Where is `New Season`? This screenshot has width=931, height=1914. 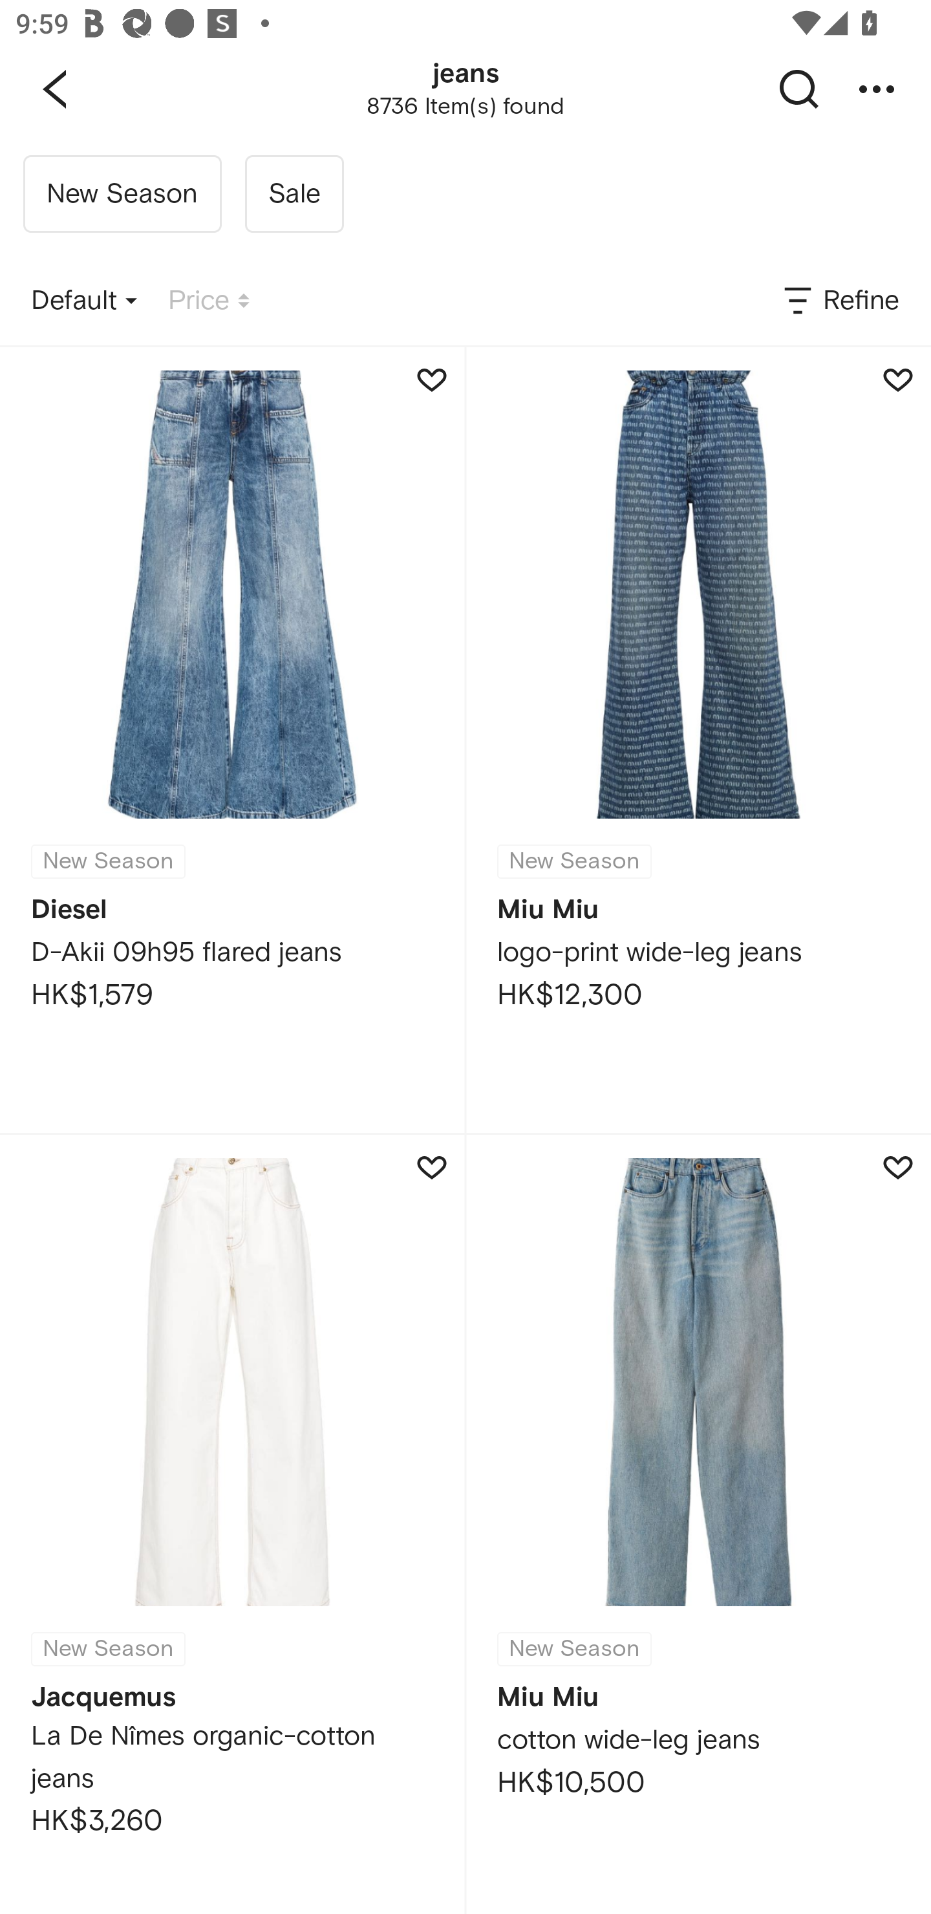
New Season is located at coordinates (122, 194).